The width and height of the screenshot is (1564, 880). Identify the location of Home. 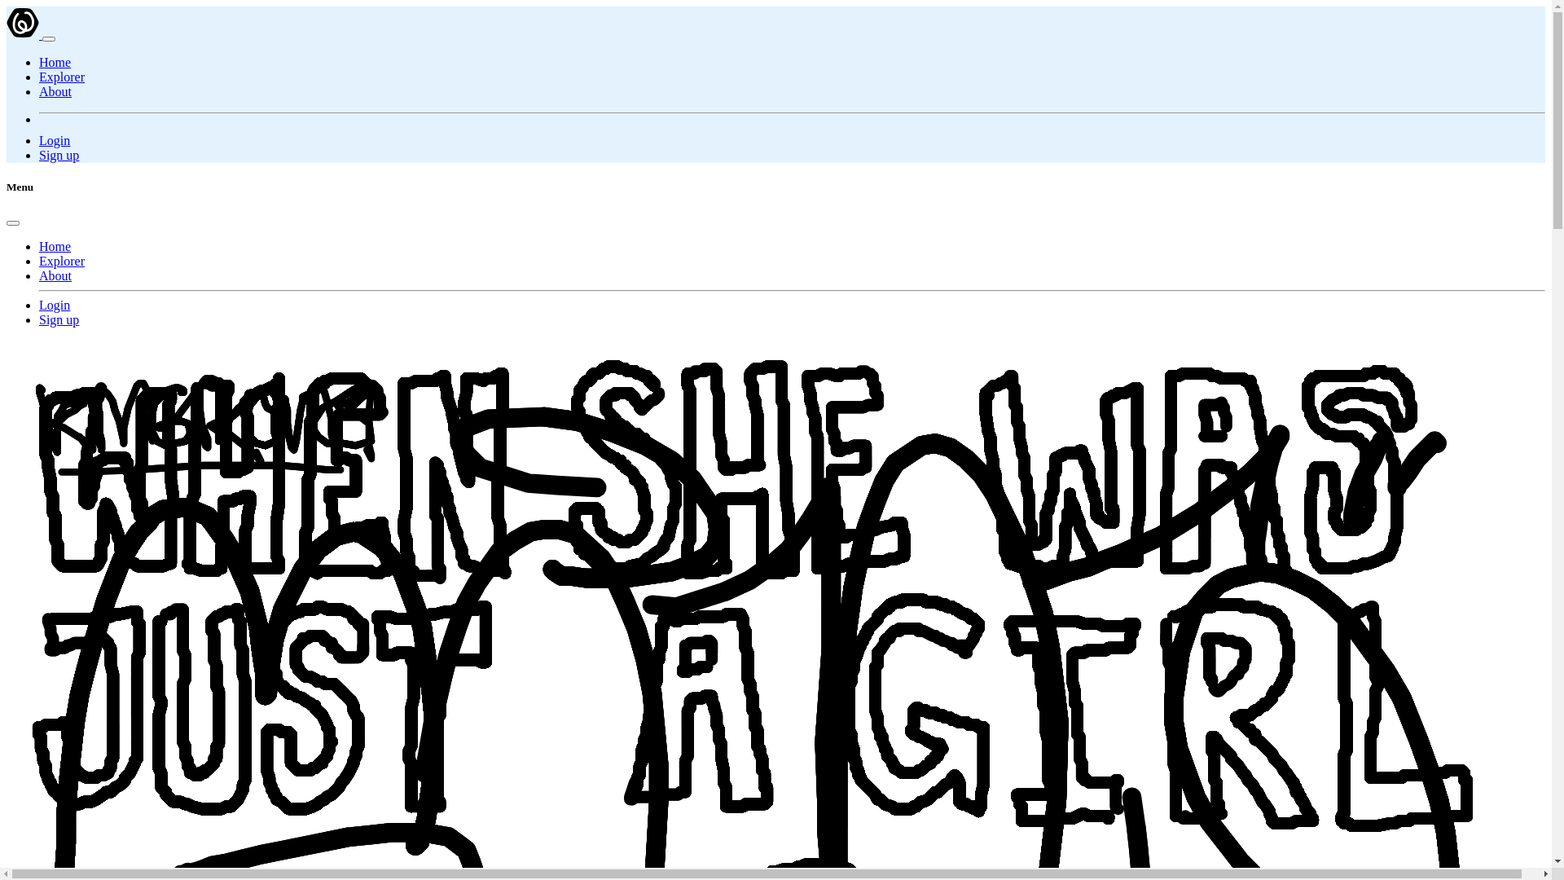
(55, 62).